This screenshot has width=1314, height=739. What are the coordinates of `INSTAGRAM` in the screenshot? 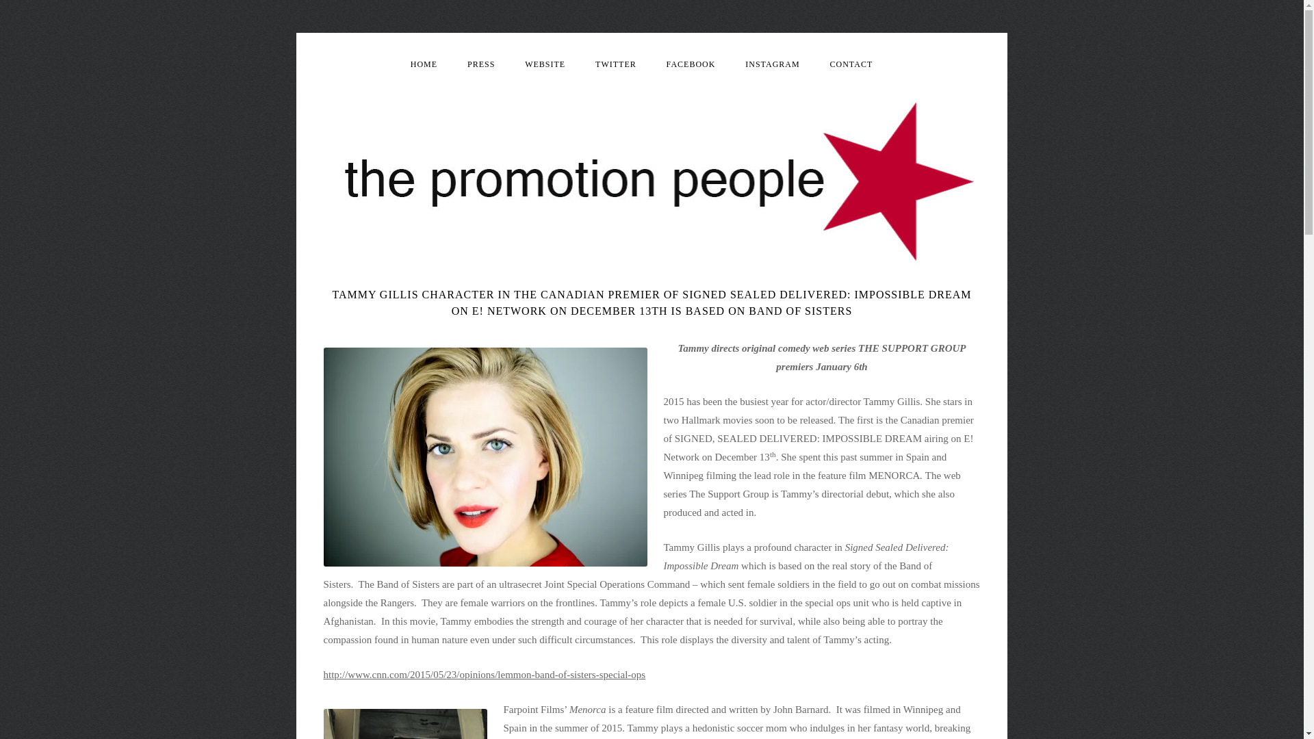 It's located at (772, 64).